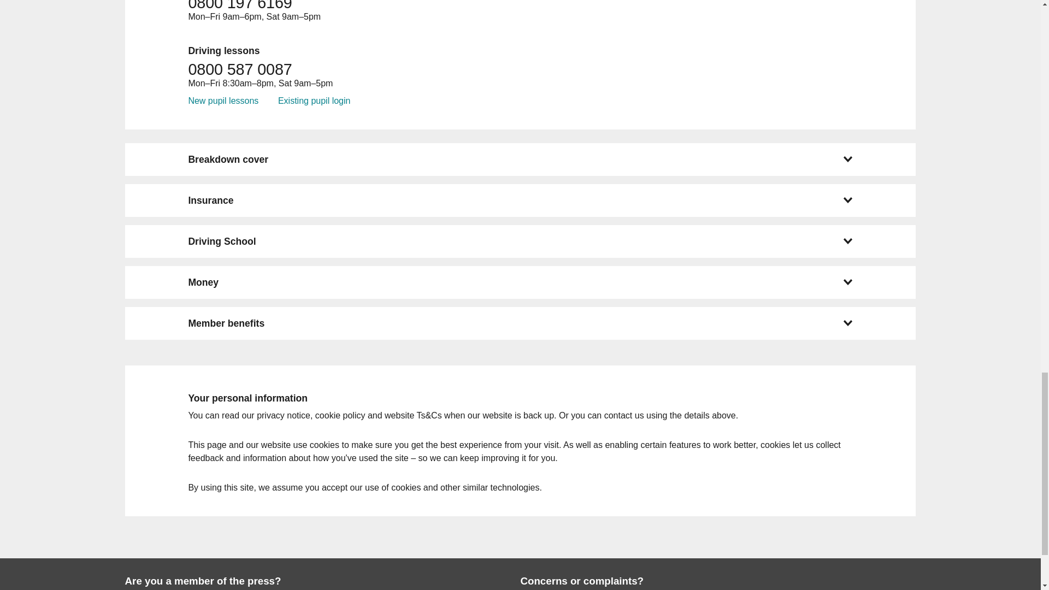  Describe the element at coordinates (223, 101) in the screenshot. I see `New pupil lessons` at that location.